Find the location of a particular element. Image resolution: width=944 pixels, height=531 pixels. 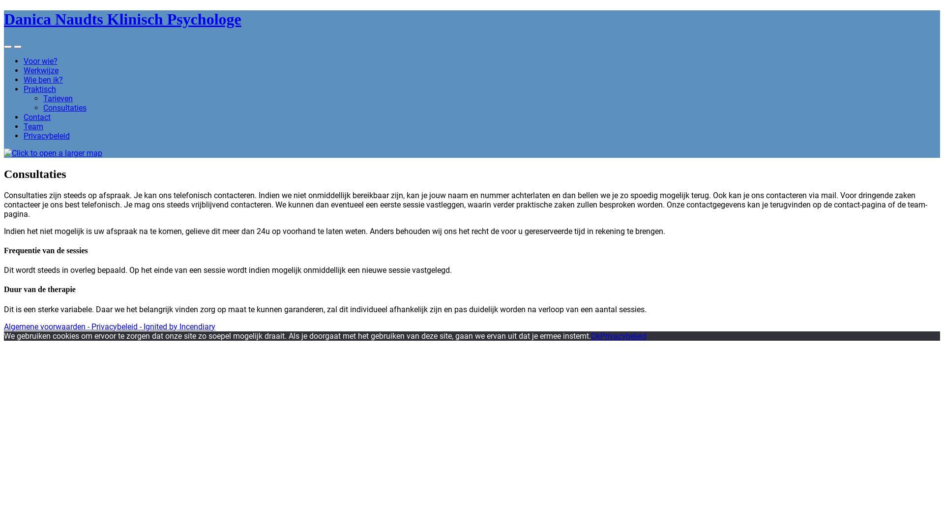

Tarieven is located at coordinates (58, 98).